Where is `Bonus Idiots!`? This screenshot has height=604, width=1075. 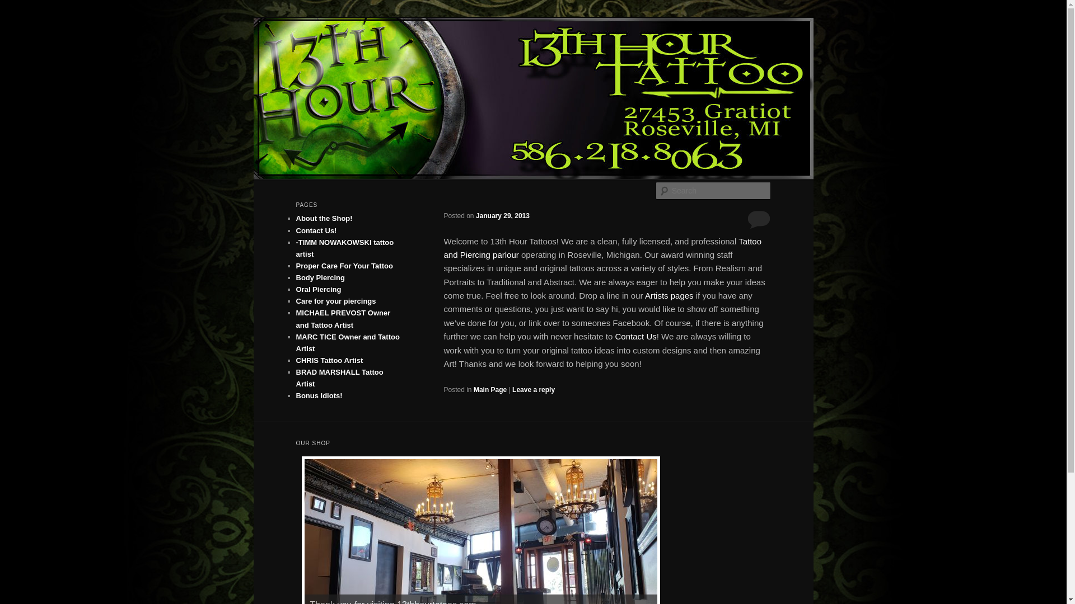 Bonus Idiots! is located at coordinates (319, 396).